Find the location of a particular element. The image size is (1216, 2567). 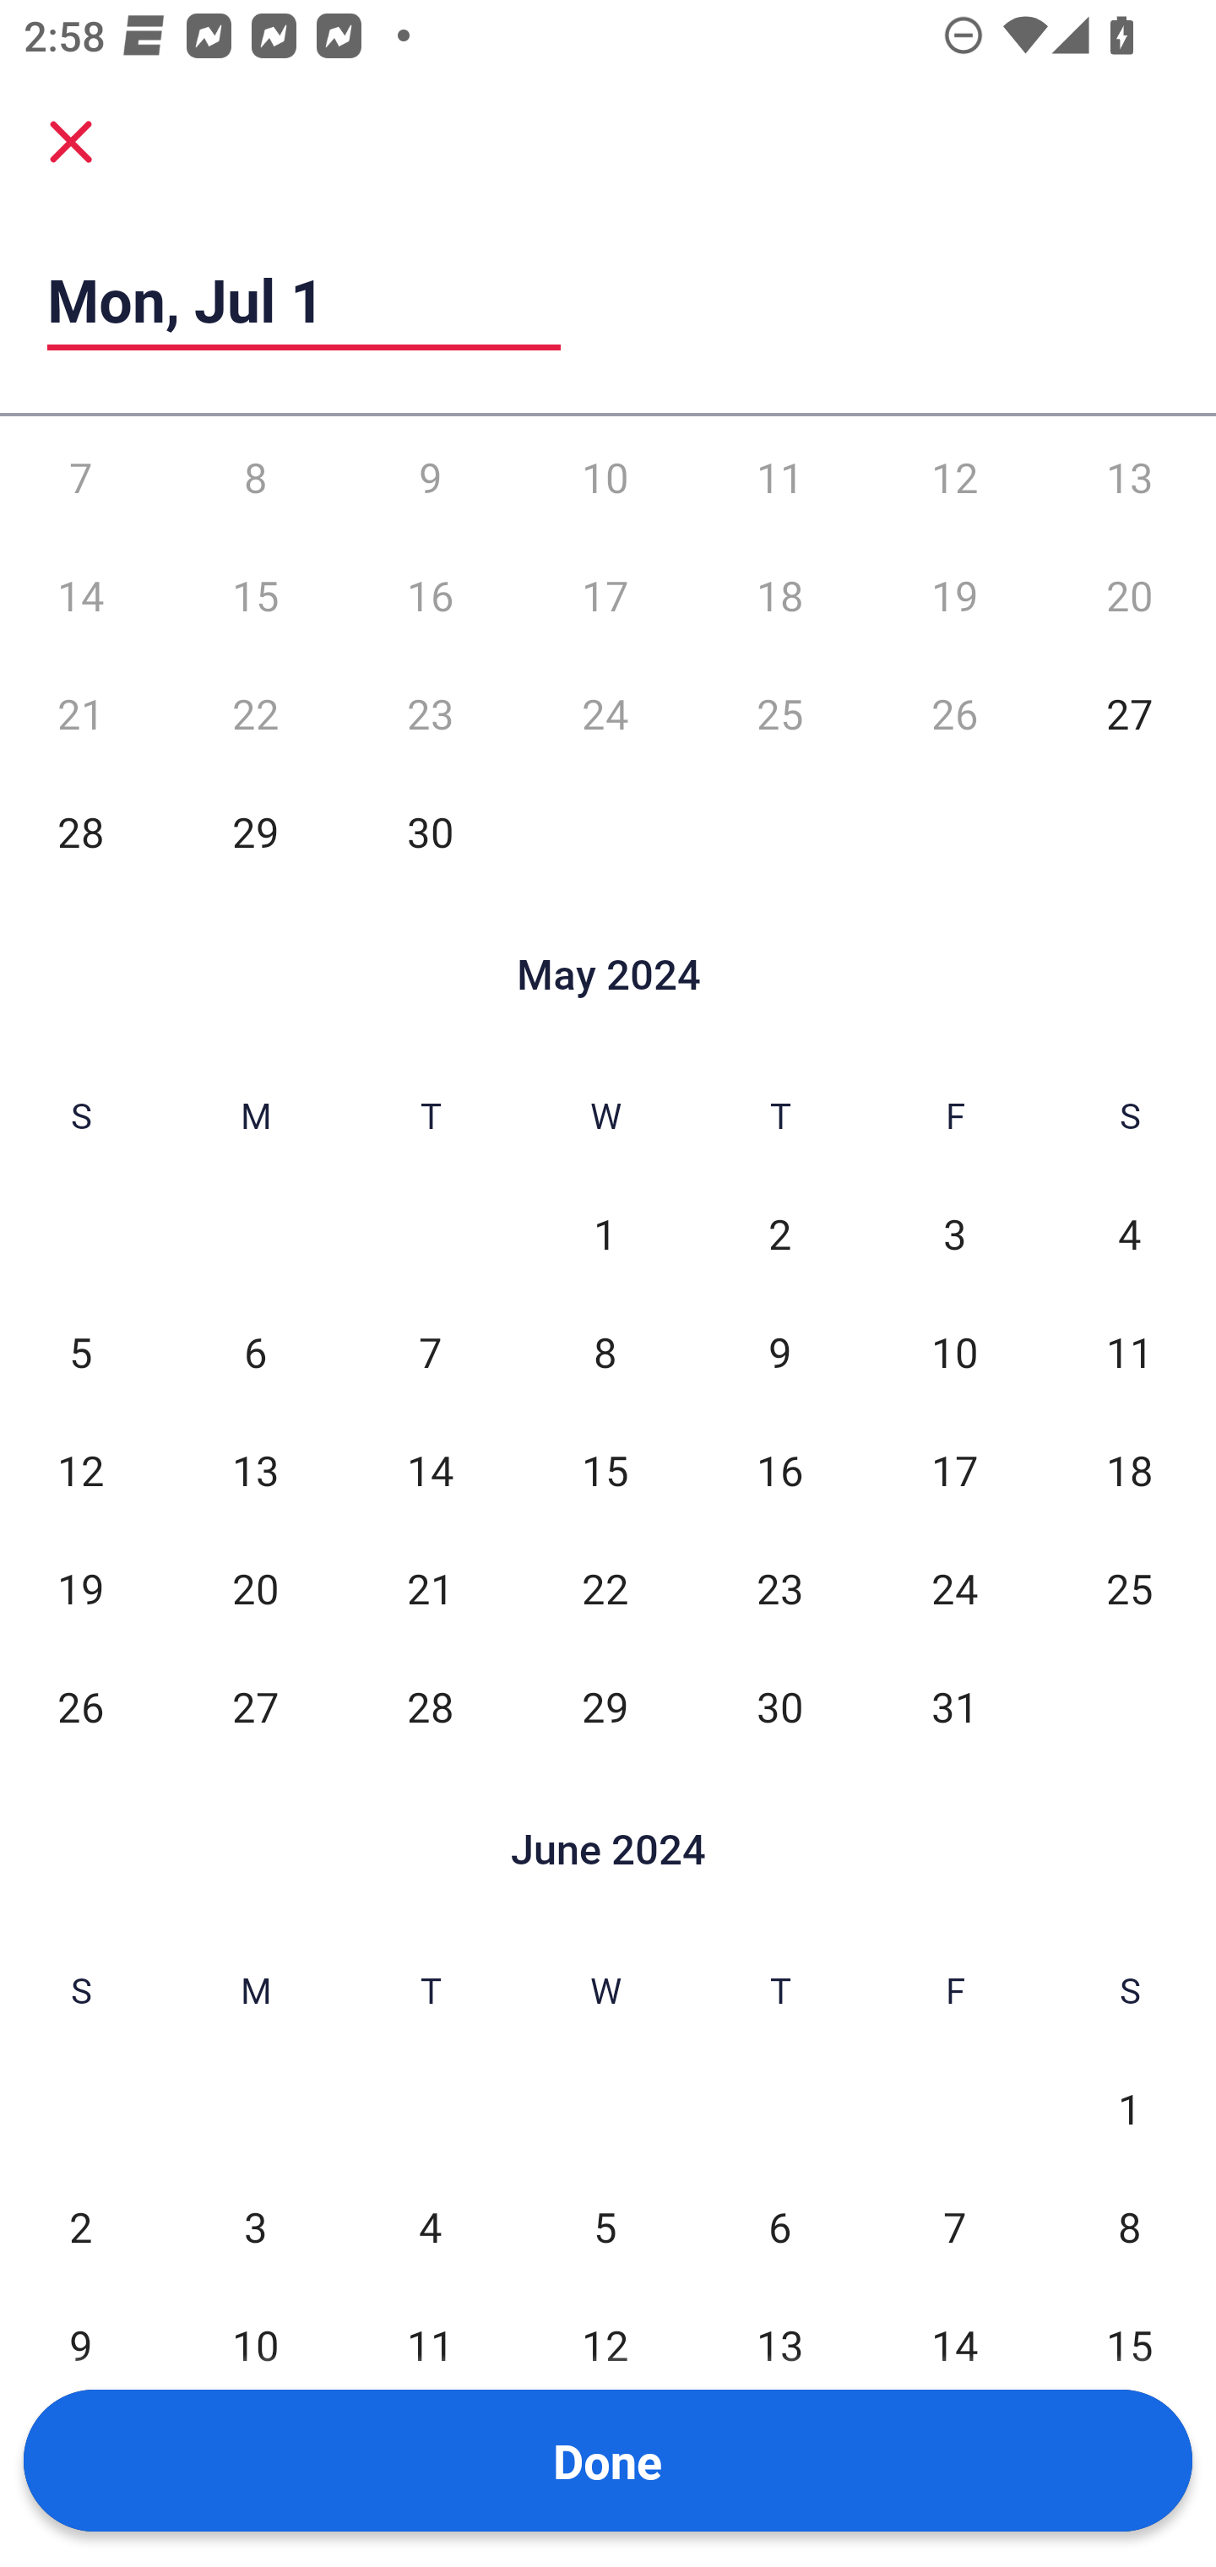

17 Wed, Apr 17, Not Selected is located at coordinates (605, 595).